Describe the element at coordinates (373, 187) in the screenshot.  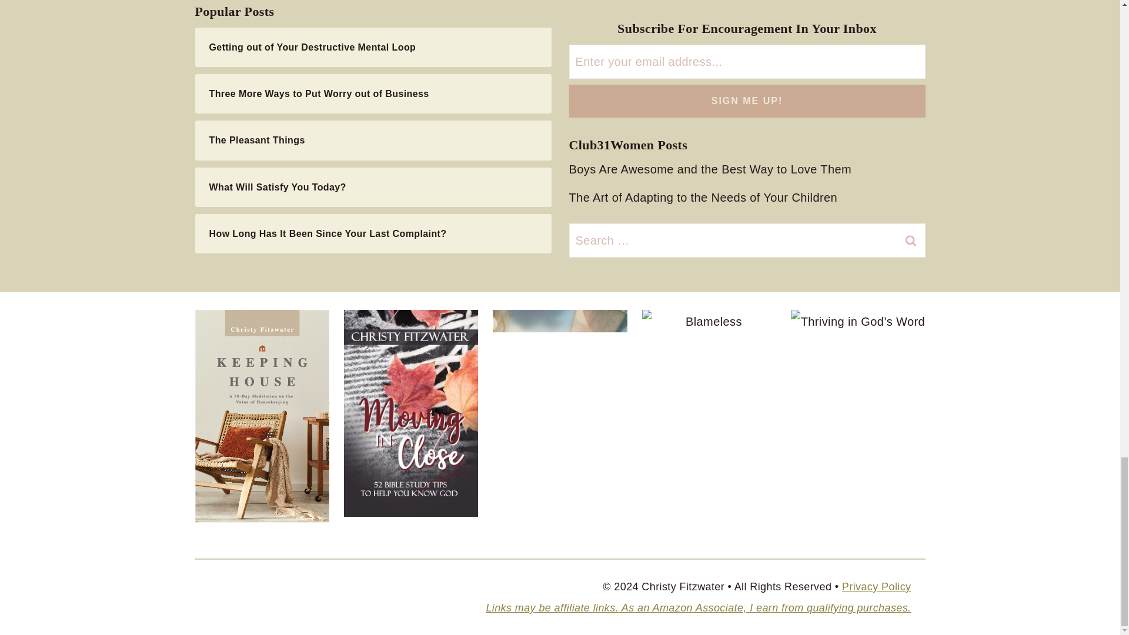
I see `What Will Satisfy You Today?` at that location.